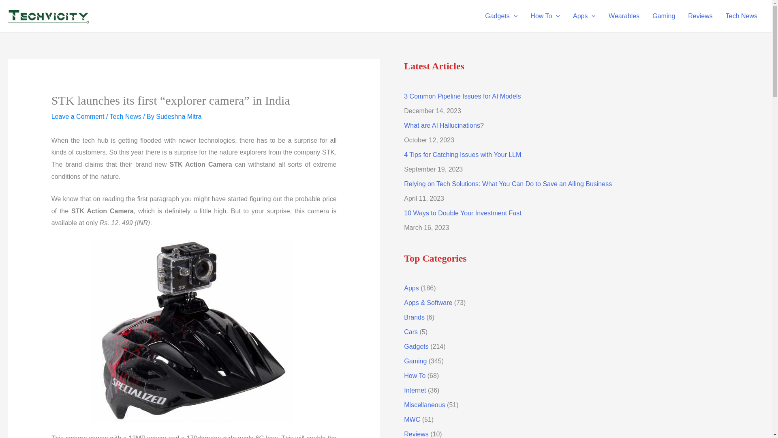  I want to click on How To, so click(545, 16).